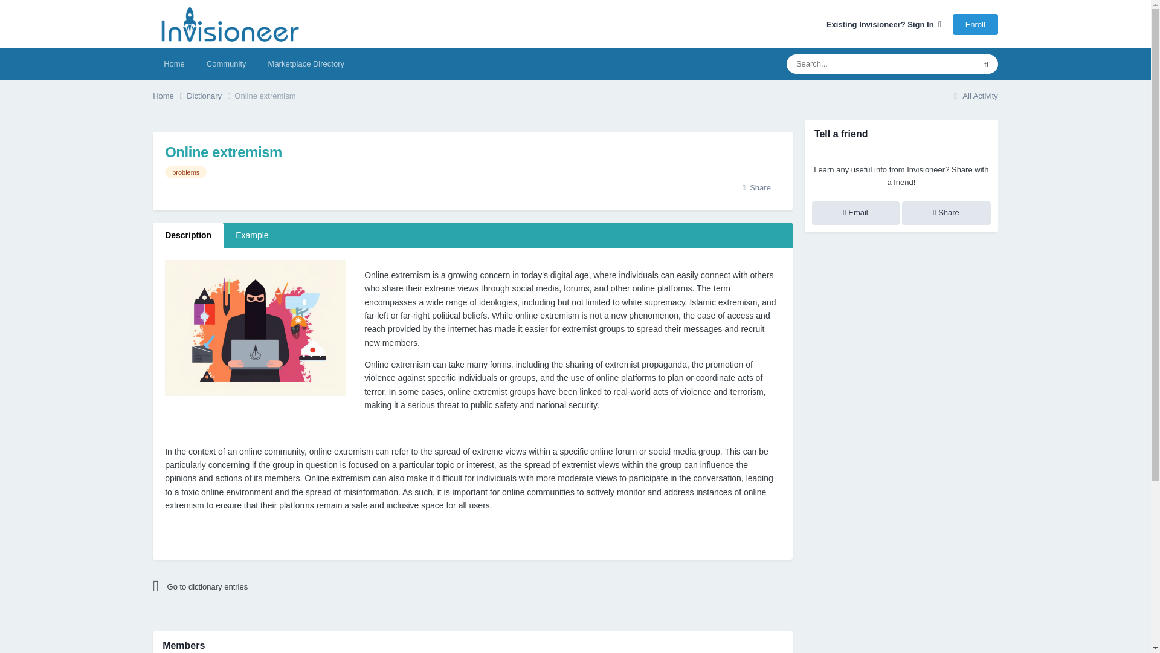 The width and height of the screenshot is (1160, 653). Describe the element at coordinates (975, 24) in the screenshot. I see `Enroll` at that location.